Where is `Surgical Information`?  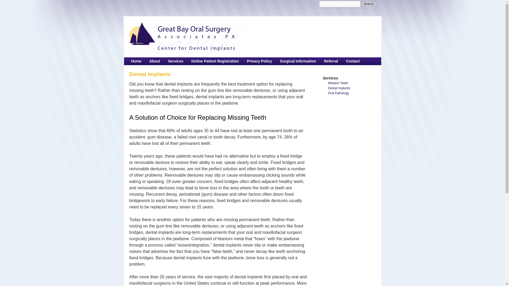
Surgical Information is located at coordinates (298, 61).